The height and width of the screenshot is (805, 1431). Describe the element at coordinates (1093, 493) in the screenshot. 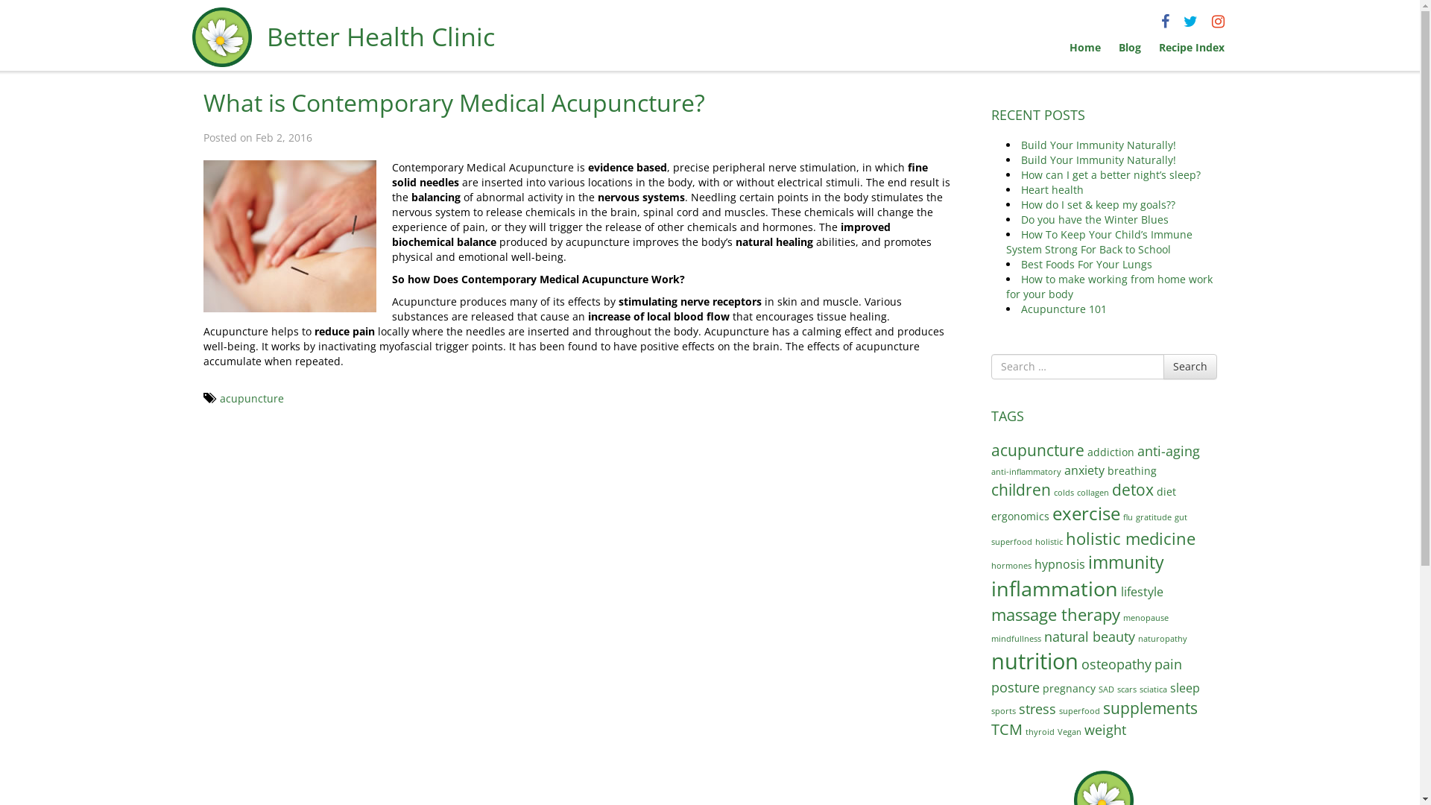

I see `collagen` at that location.